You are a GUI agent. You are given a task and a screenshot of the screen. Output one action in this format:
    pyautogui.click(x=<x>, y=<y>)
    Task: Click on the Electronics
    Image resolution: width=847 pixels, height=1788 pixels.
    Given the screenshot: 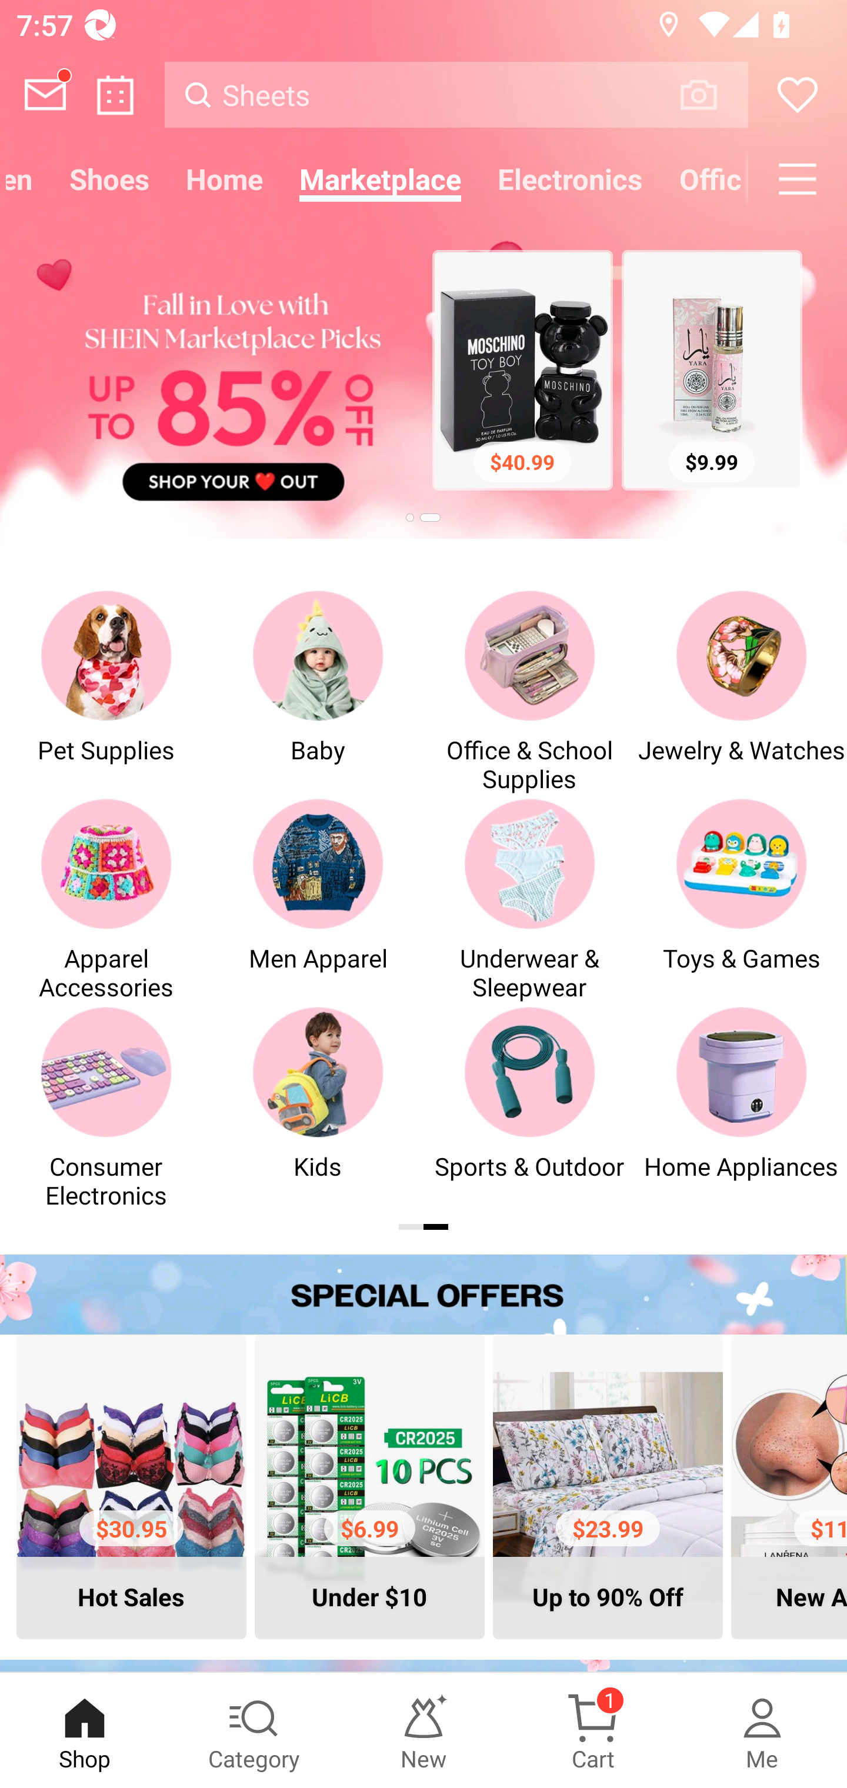 What is the action you would take?
    pyautogui.click(x=571, y=179)
    